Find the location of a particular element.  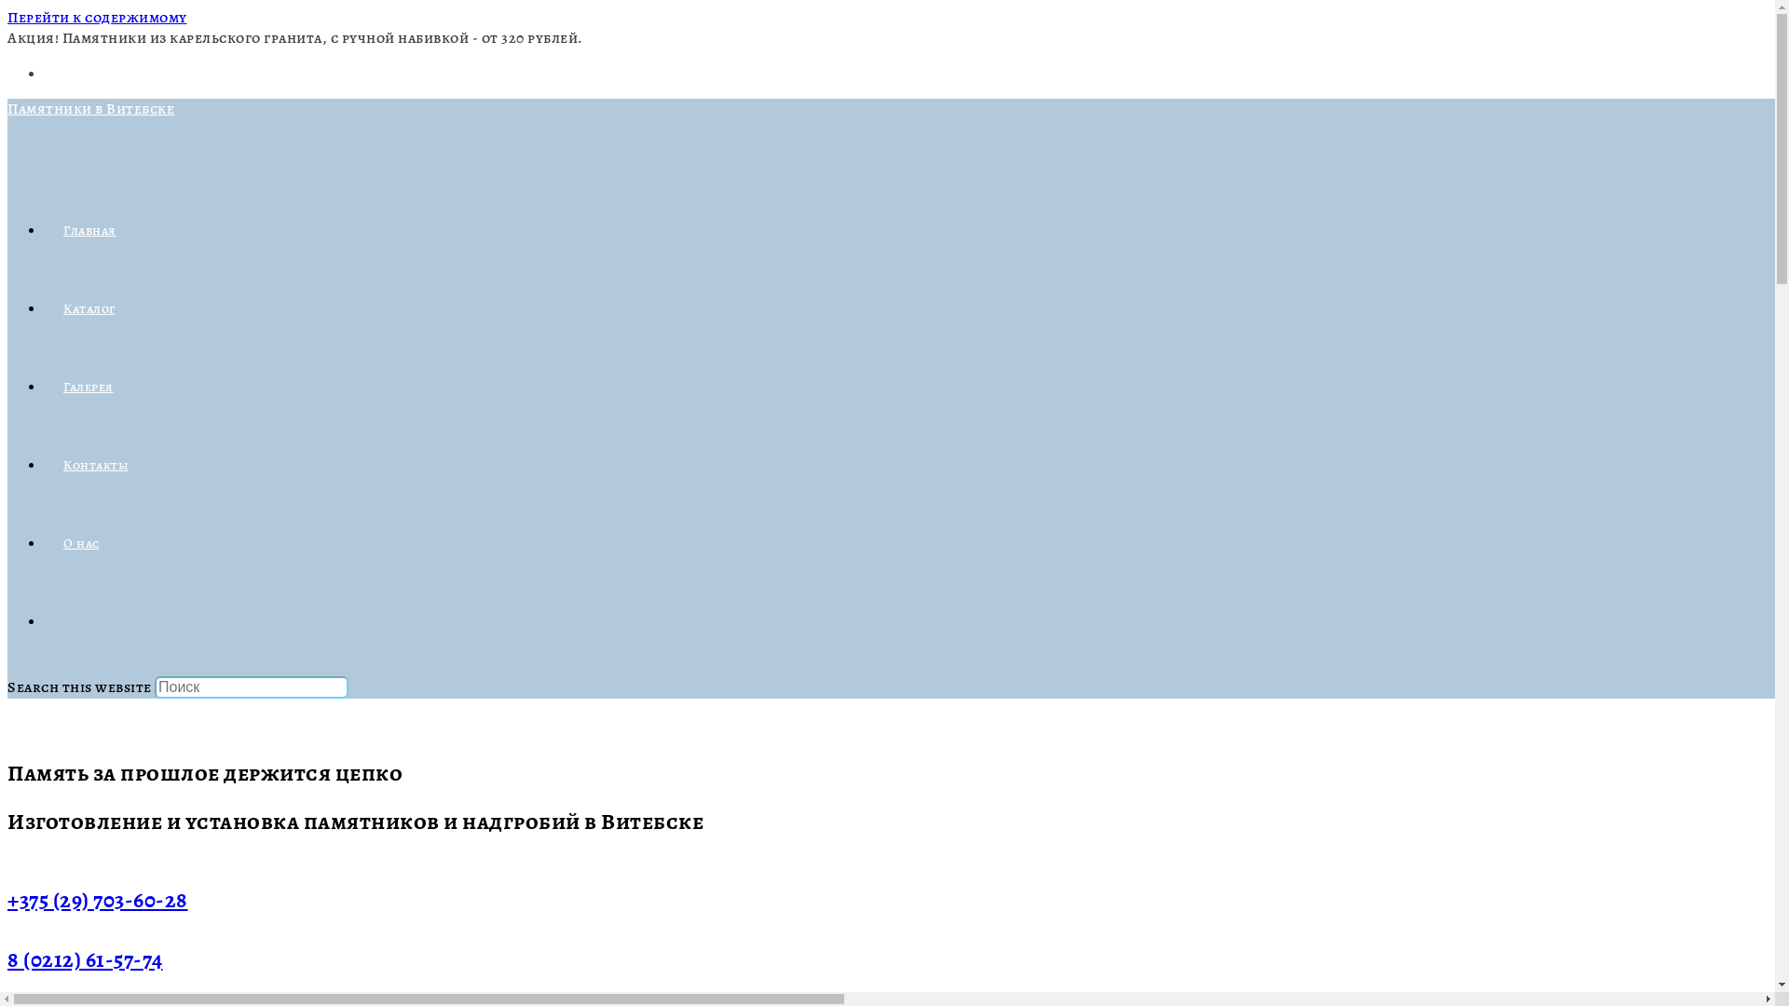

8 (0212) 61-57-74 is located at coordinates (86, 959).